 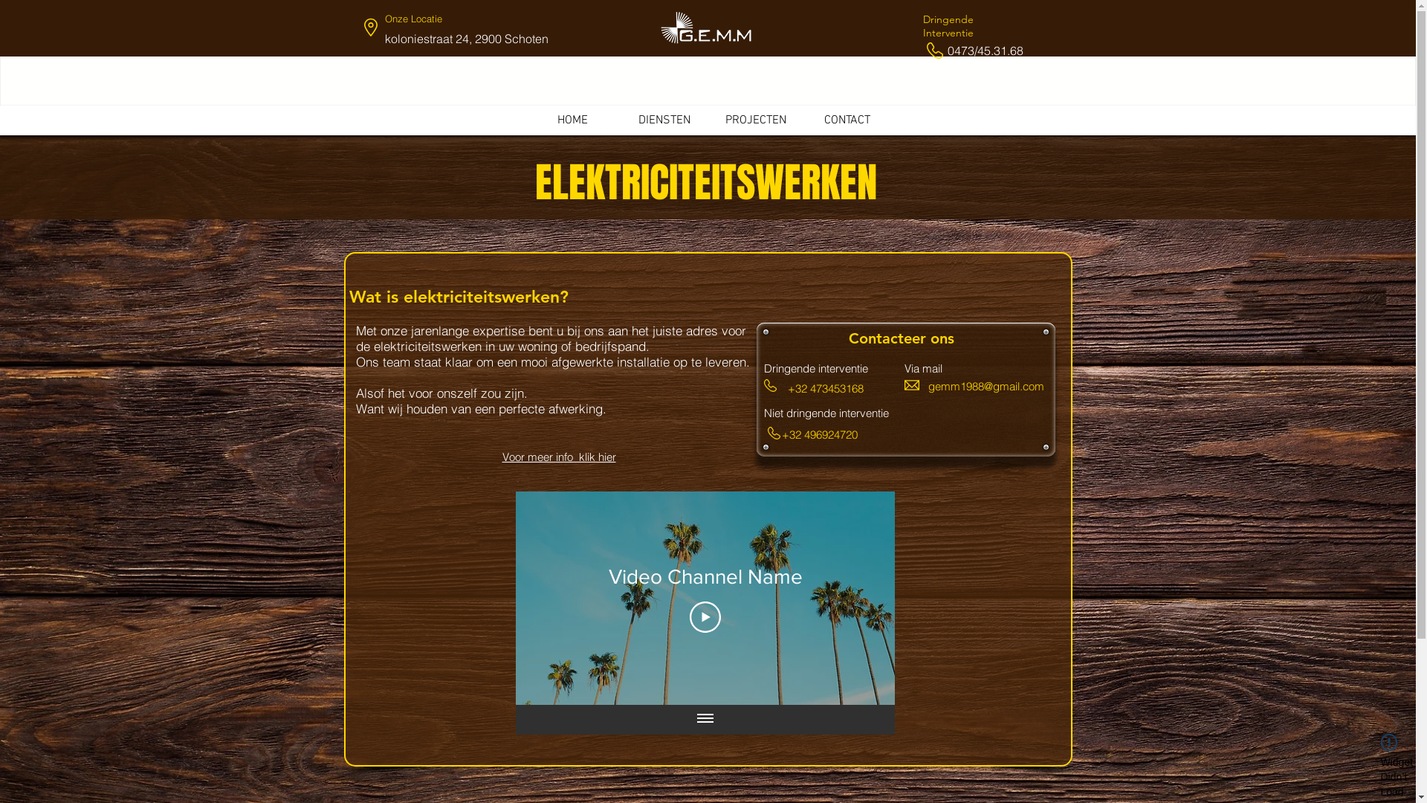 What do you see at coordinates (986, 387) in the screenshot?
I see `gemm1988@gmail.com` at bounding box center [986, 387].